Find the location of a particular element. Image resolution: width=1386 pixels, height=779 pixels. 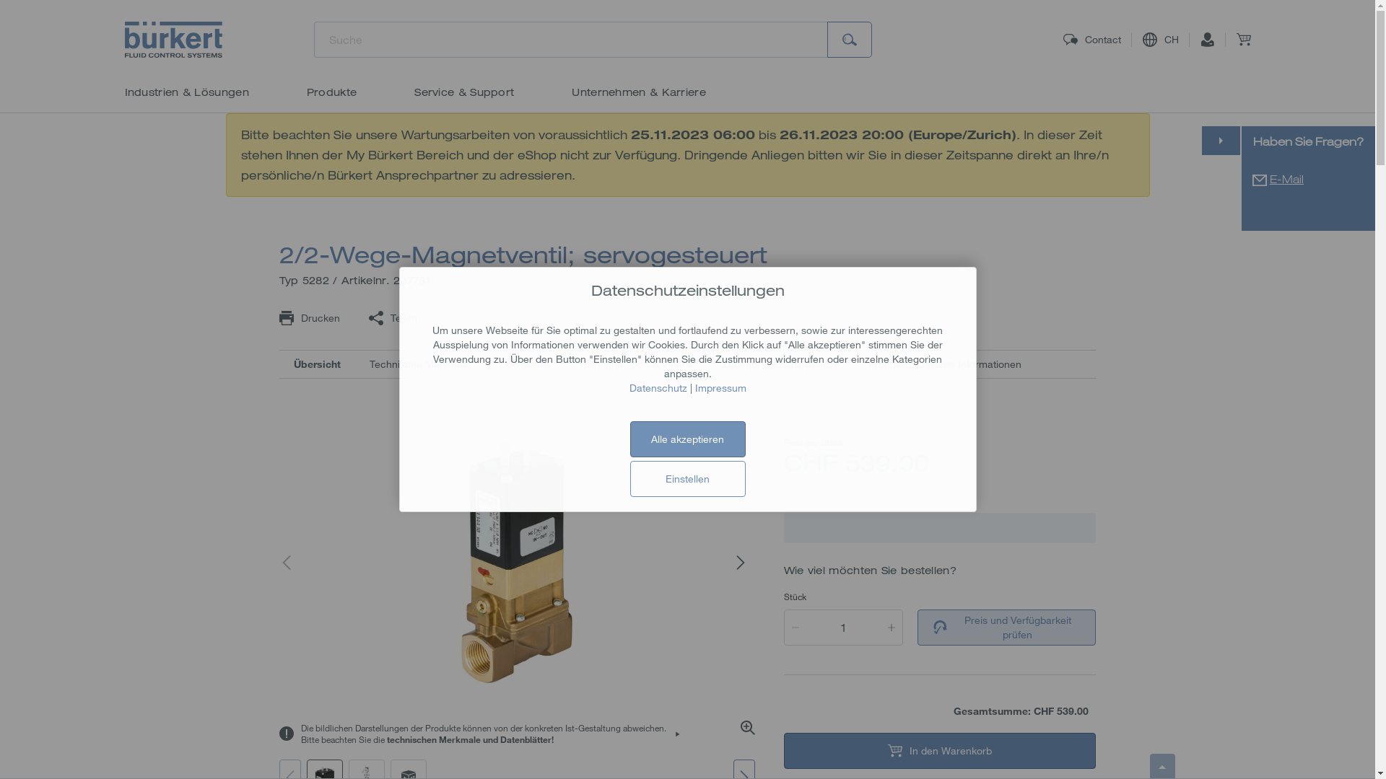

Buerkert logo is located at coordinates (173, 40).